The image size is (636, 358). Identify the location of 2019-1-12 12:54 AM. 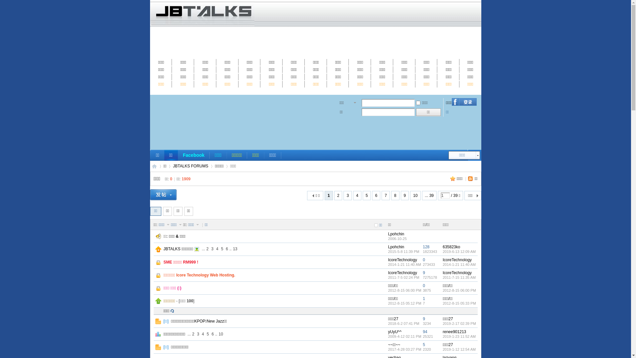
(459, 349).